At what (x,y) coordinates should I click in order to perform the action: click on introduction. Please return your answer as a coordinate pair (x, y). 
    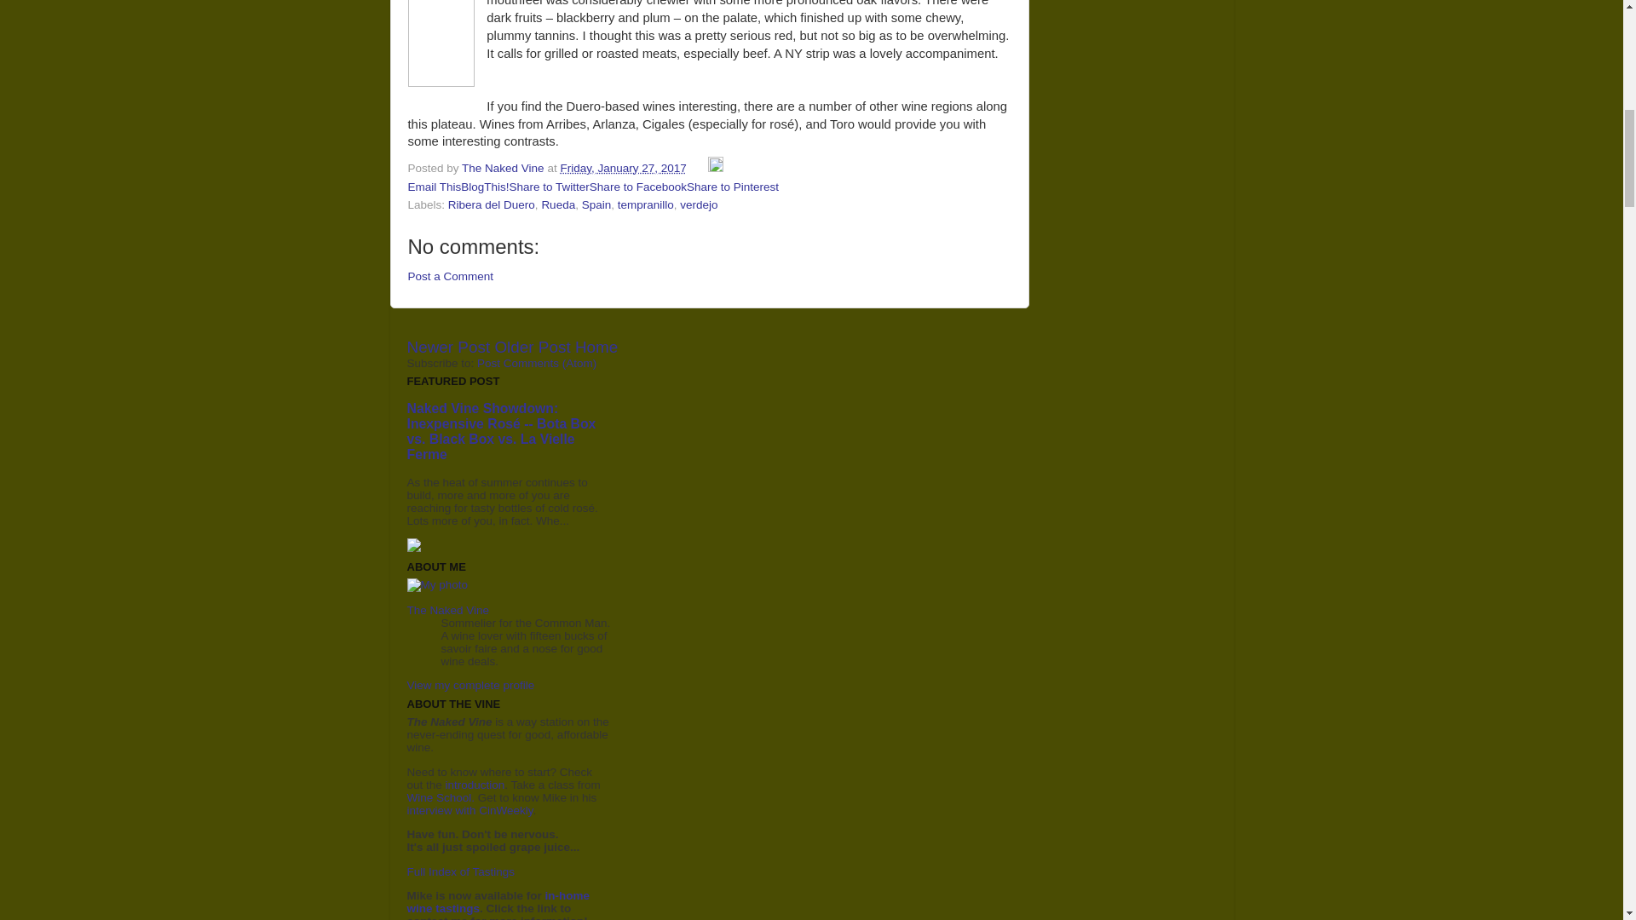
    Looking at the image, I should click on (475, 784).